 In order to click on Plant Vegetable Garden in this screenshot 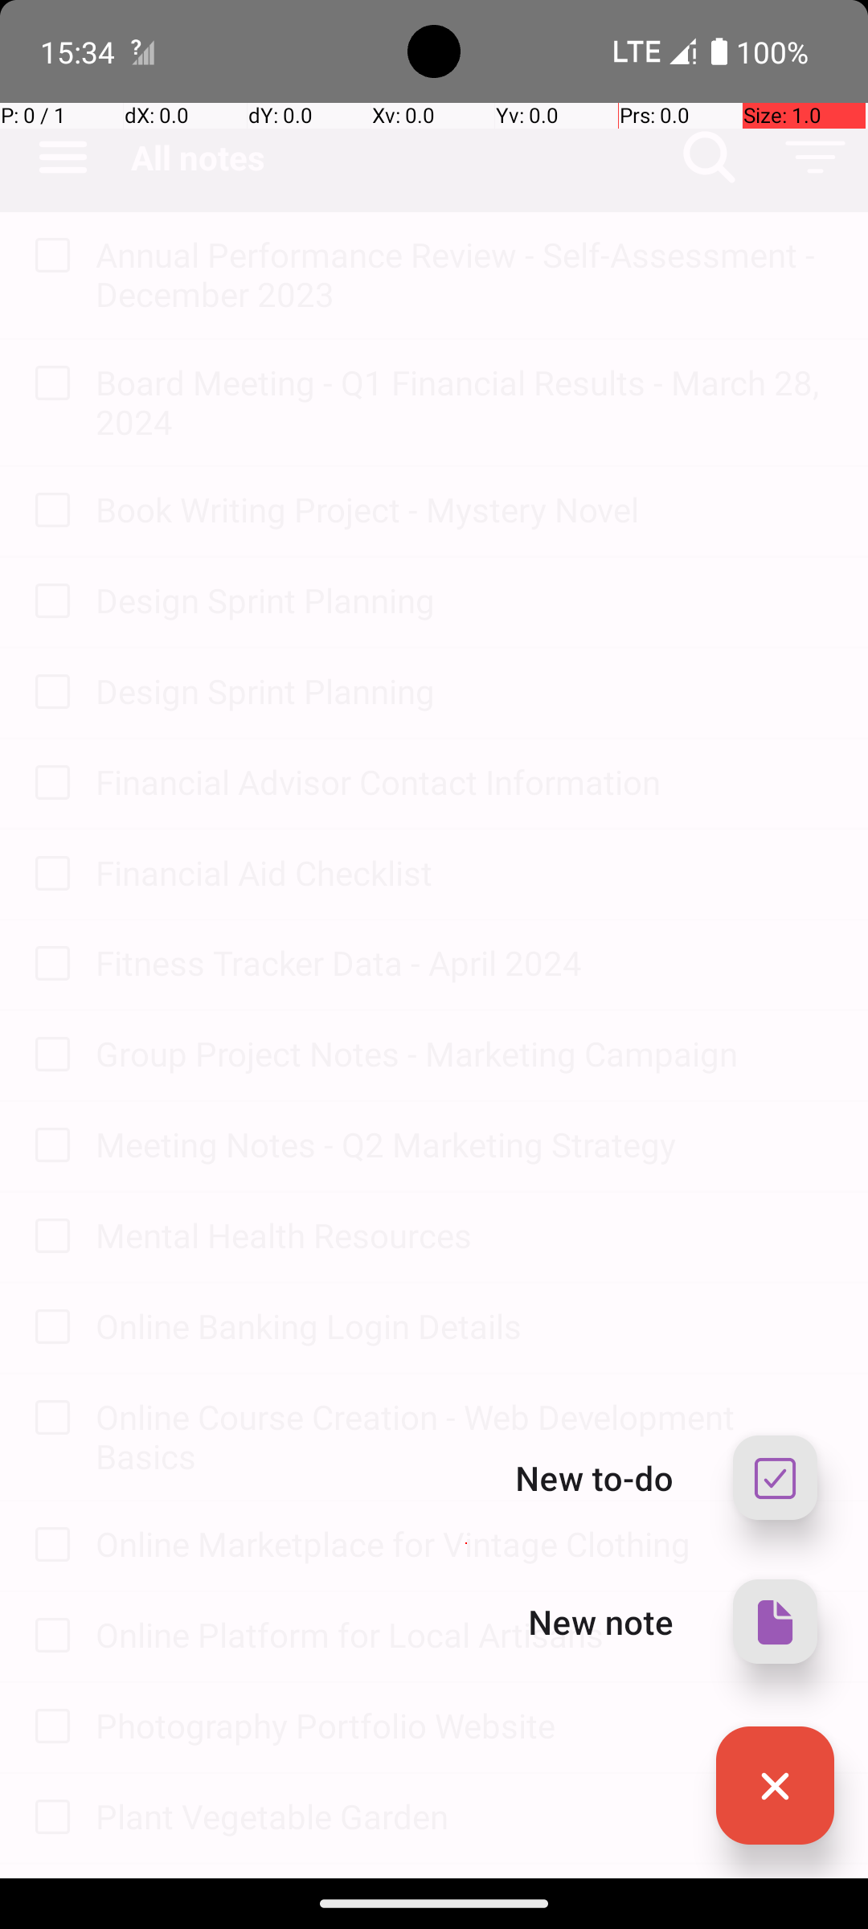, I will do `click(466, 1816)`.